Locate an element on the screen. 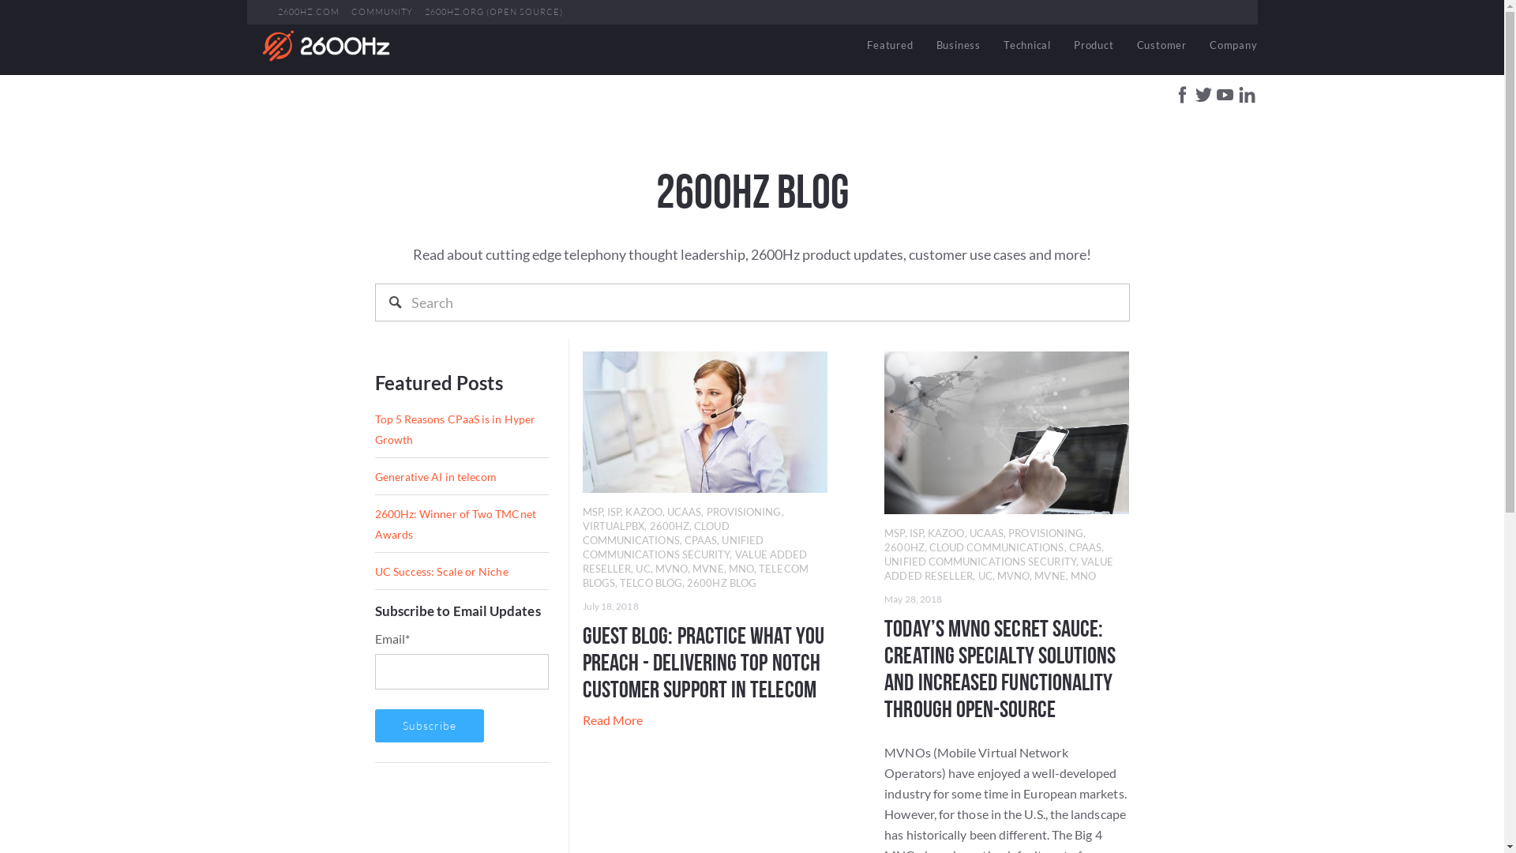 This screenshot has height=853, width=1516. UNIFIED COMMUNICATIONS SECURITY is located at coordinates (980, 562).